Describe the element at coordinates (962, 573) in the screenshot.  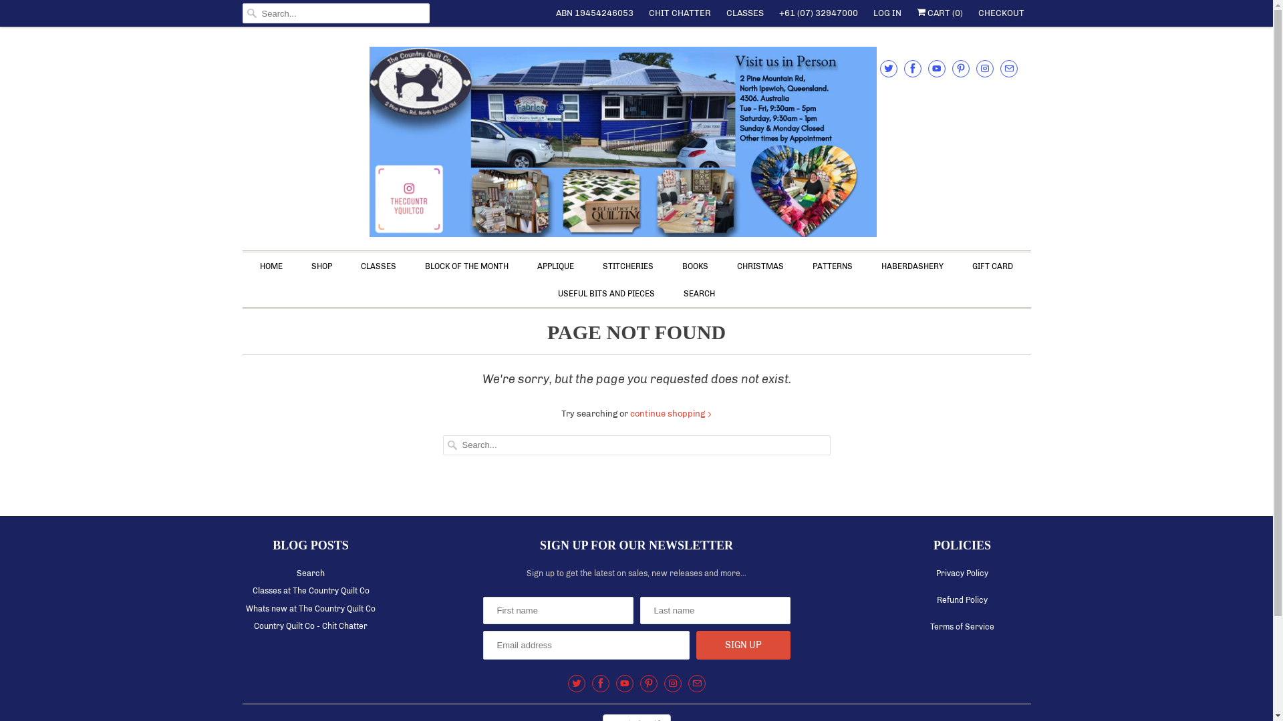
I see `Privacy Policy` at that location.